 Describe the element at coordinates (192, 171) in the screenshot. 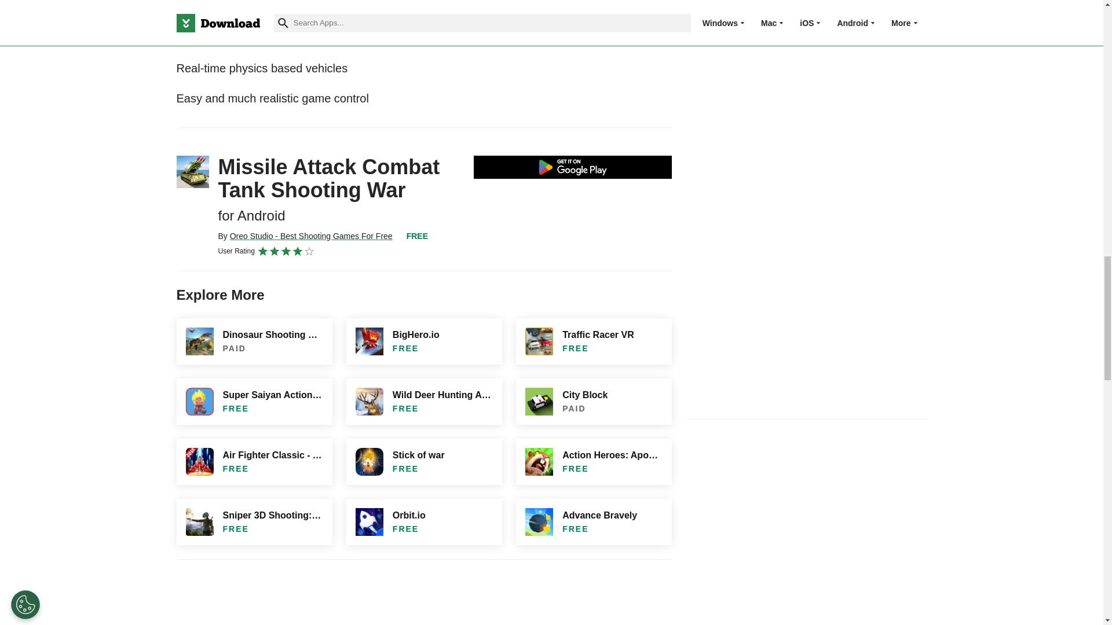

I see `Missile Attack Combat Tank Shooting War for Android` at that location.